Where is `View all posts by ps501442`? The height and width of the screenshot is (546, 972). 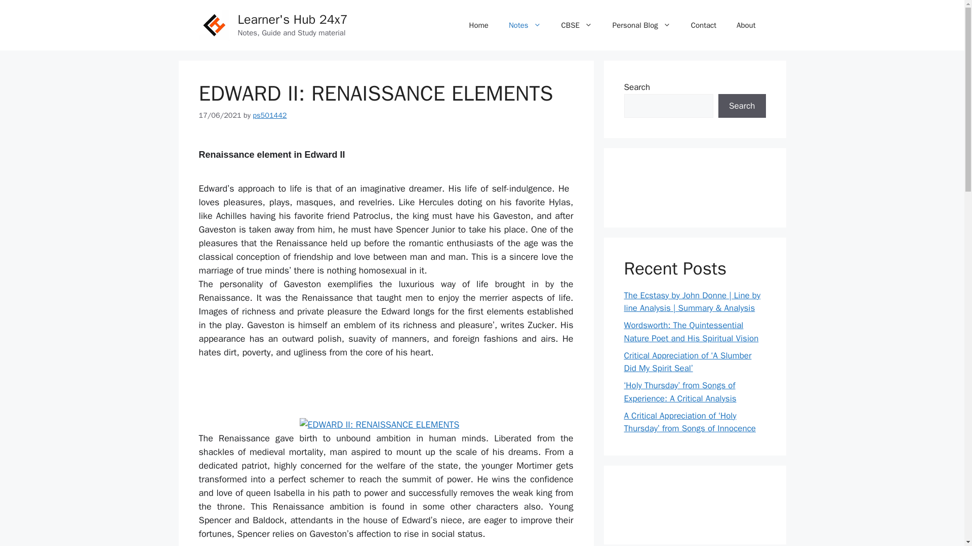
View all posts by ps501442 is located at coordinates (269, 115).